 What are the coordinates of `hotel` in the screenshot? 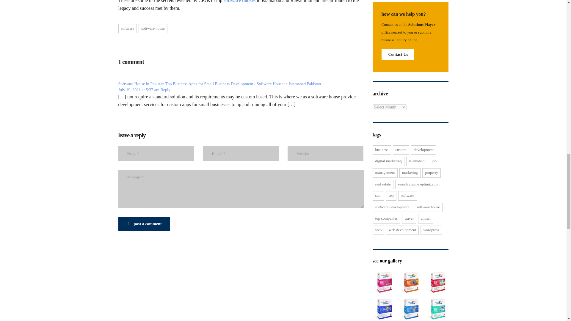 It's located at (410, 309).